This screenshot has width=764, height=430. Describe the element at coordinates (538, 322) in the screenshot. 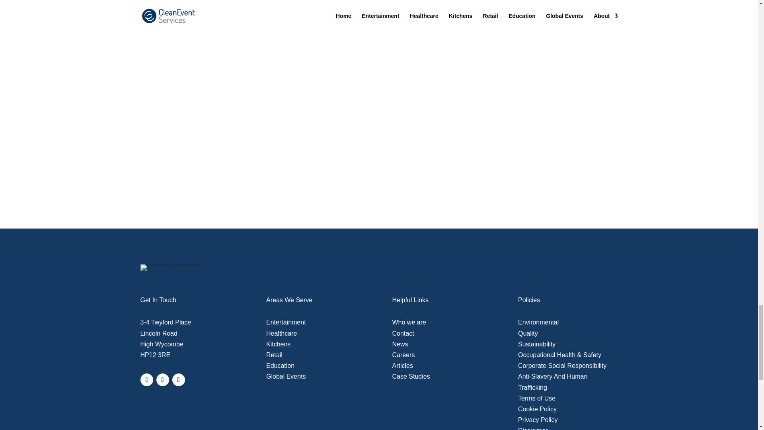

I see `Environmental` at that location.